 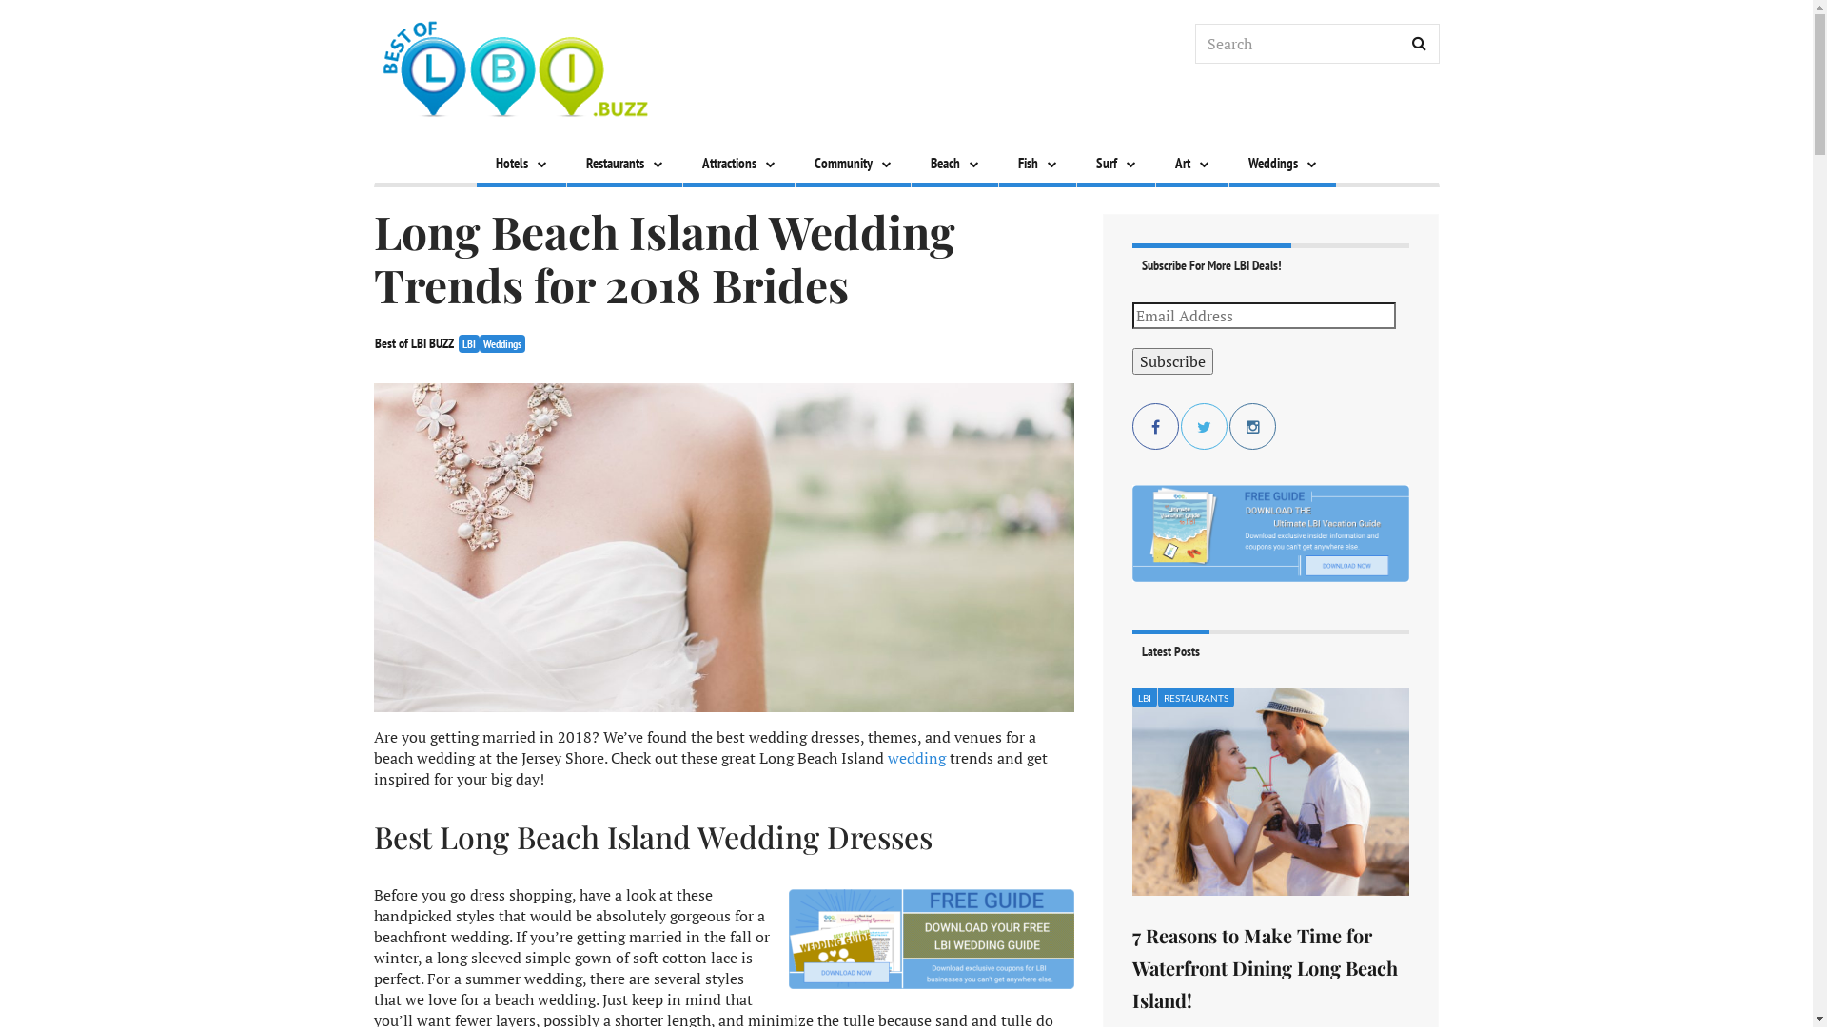 I want to click on Fish, so click(x=1037, y=165).